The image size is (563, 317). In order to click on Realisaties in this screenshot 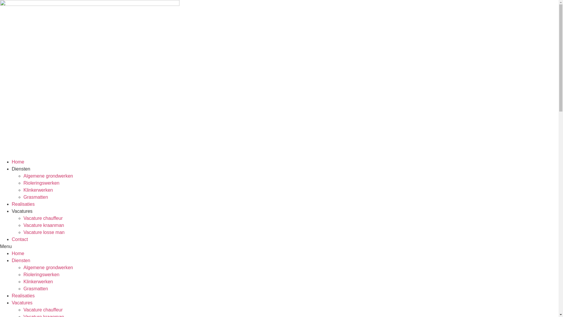, I will do `click(23, 204)`.